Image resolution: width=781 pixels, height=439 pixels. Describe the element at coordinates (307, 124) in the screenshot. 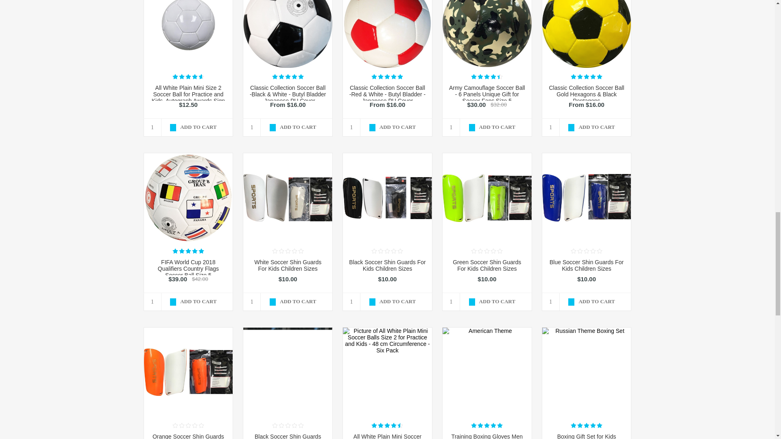

I see `Add to wishlist` at that location.